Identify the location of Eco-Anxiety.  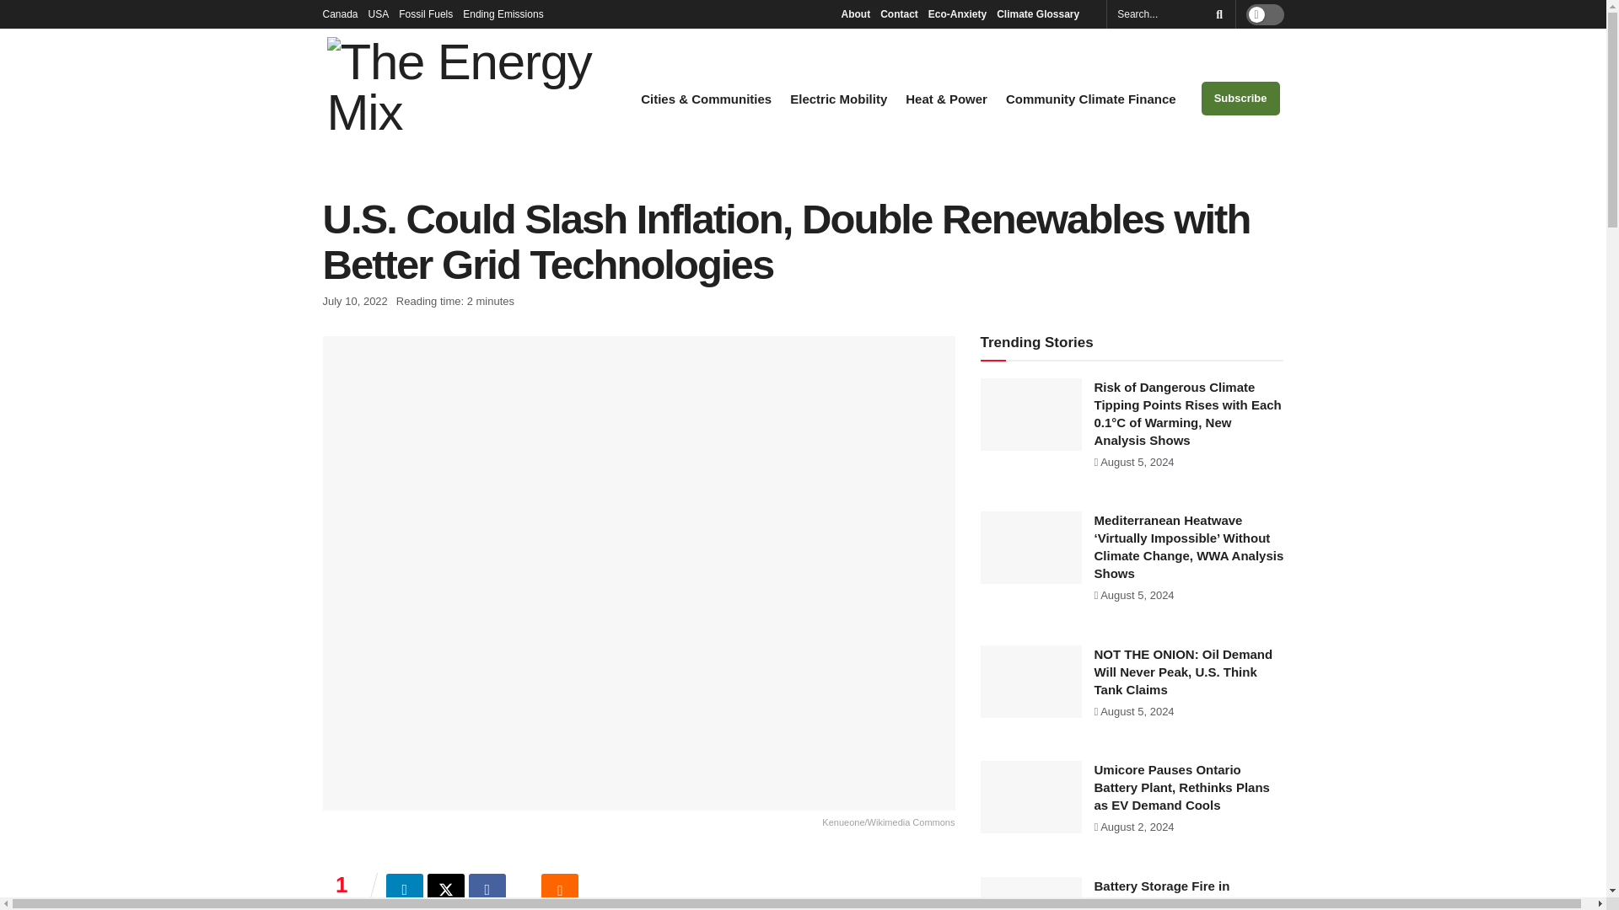
(956, 13).